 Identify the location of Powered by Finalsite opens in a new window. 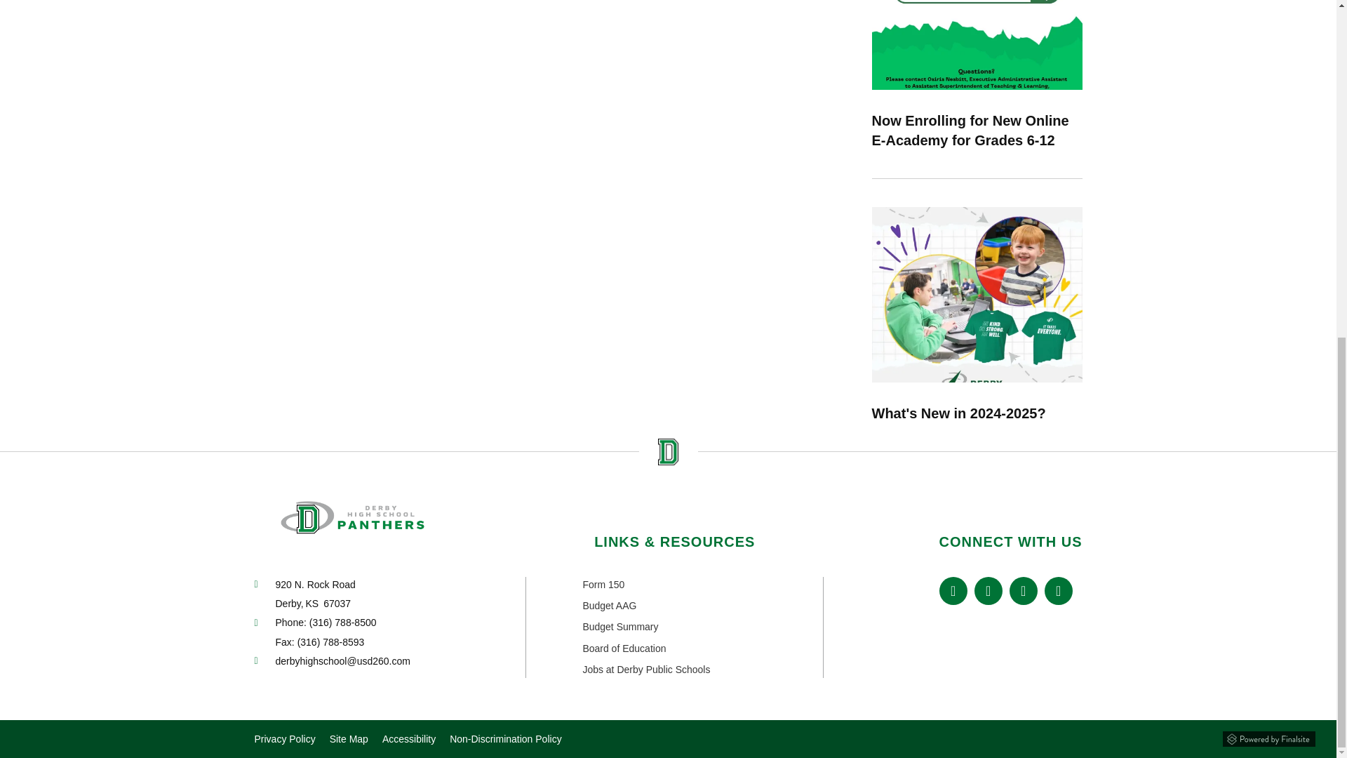
(1269, 738).